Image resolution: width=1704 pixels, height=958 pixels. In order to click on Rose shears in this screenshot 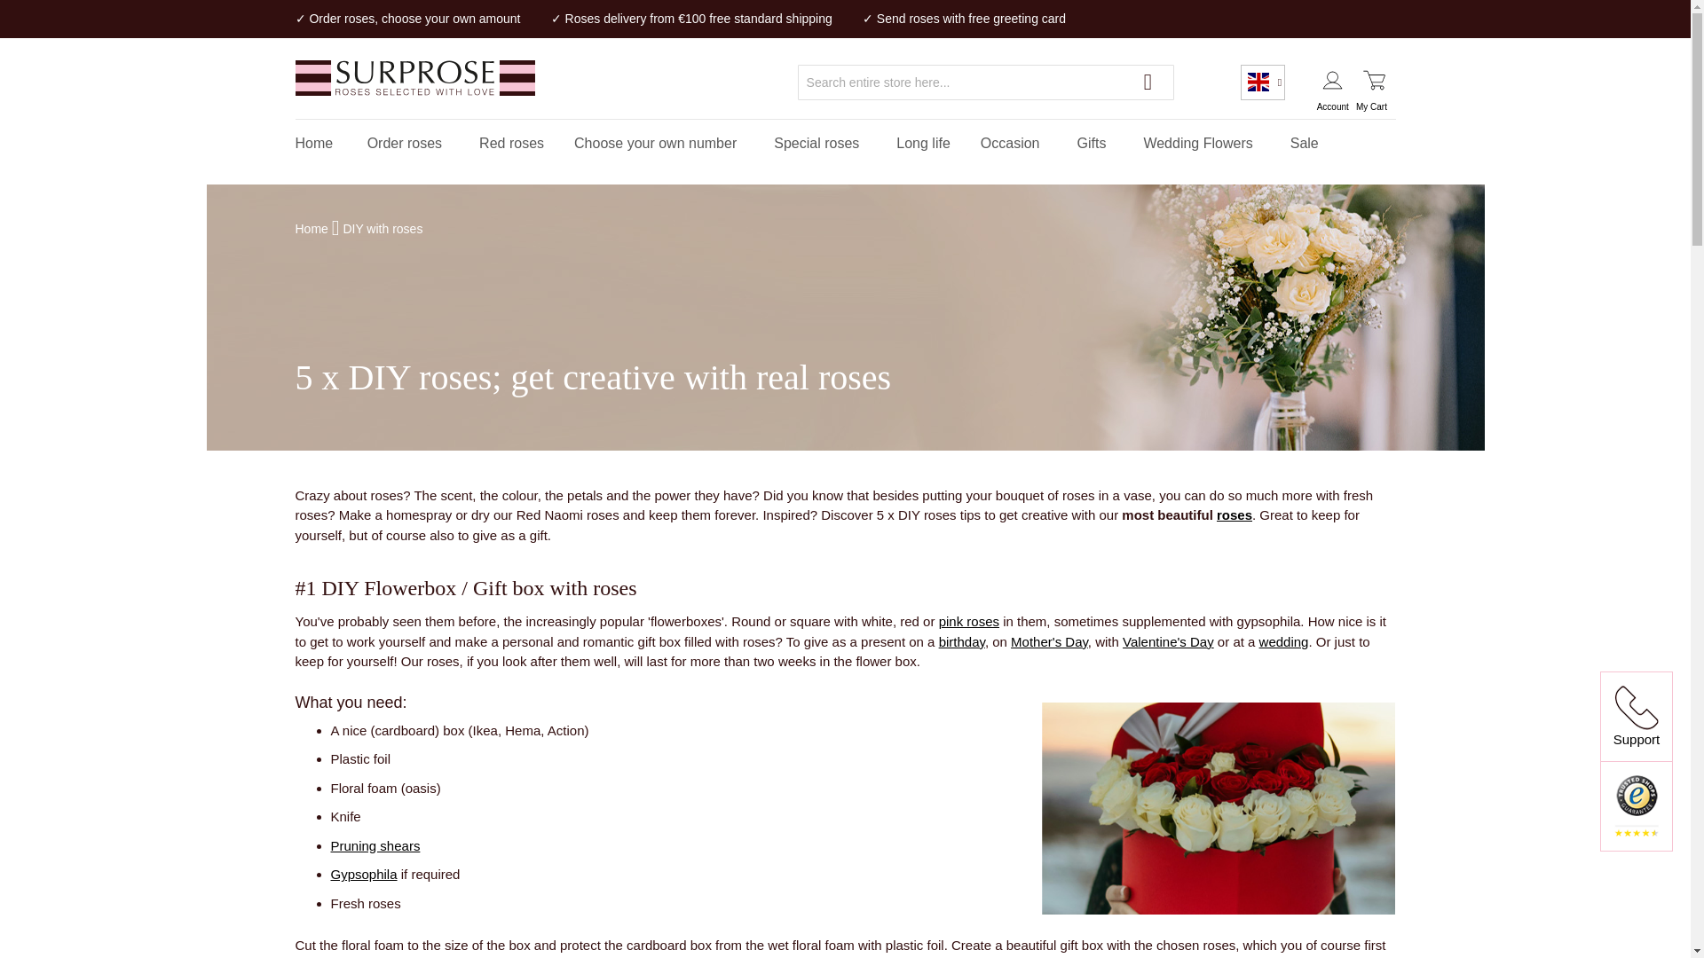, I will do `click(375, 846)`.